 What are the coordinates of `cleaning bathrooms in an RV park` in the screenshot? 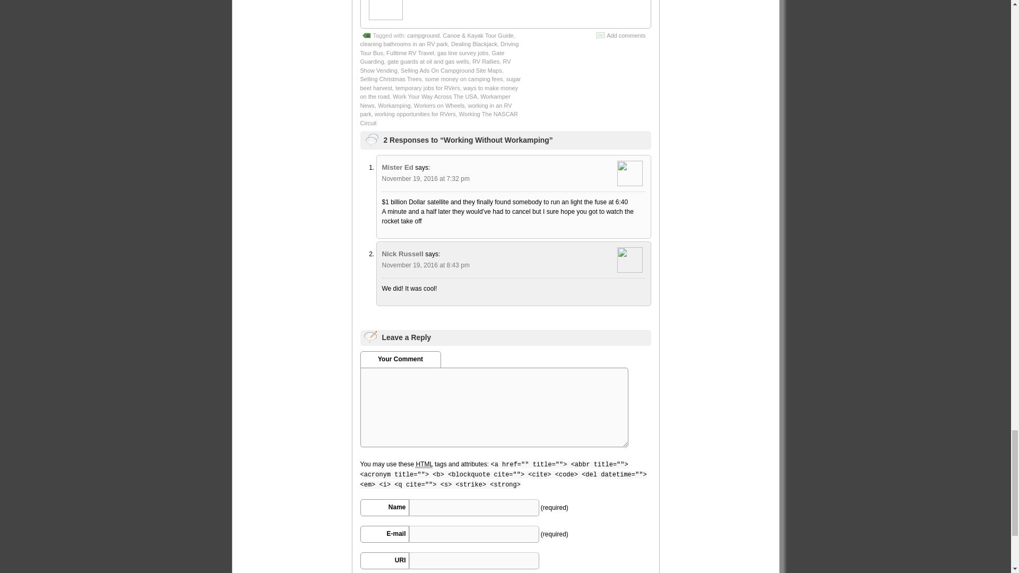 It's located at (403, 44).